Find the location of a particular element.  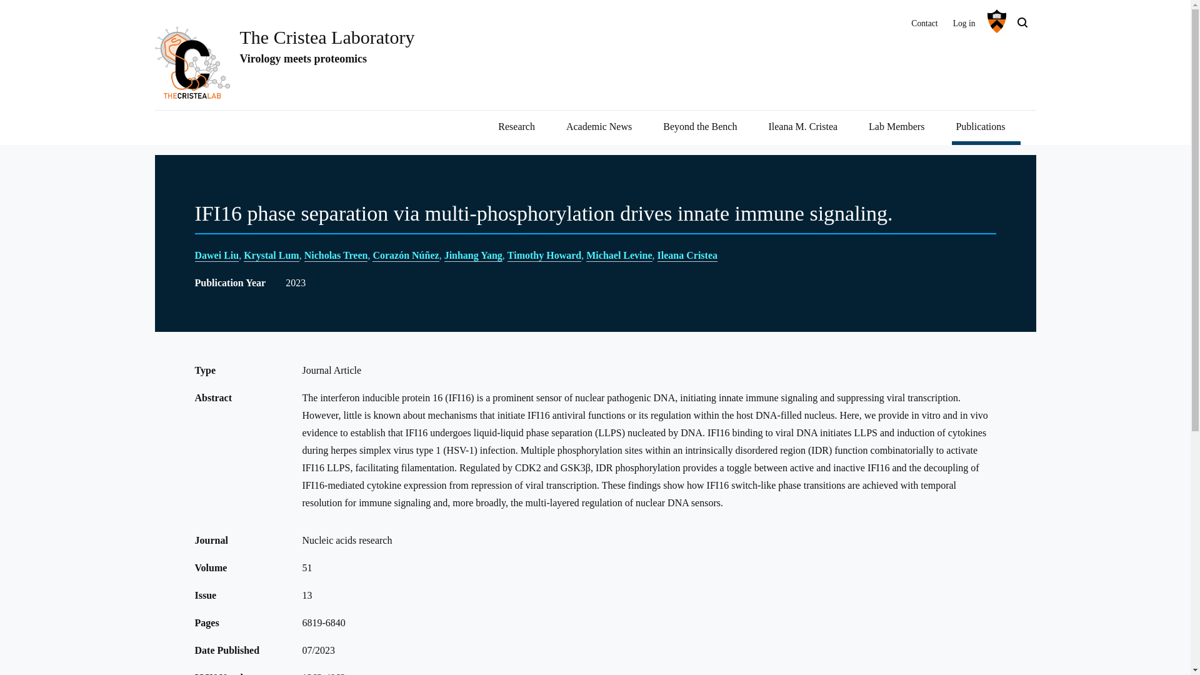

List of news is located at coordinates (604, 127).